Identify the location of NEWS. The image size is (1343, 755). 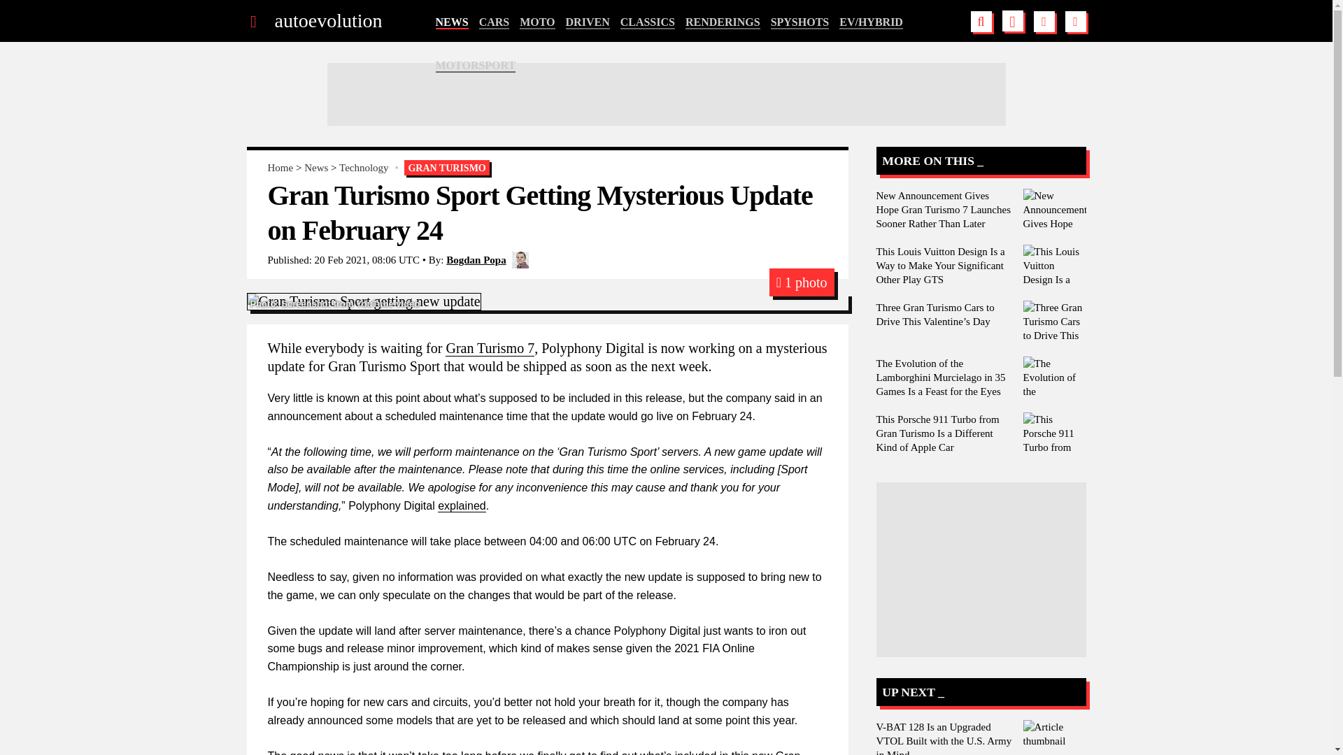
(451, 22).